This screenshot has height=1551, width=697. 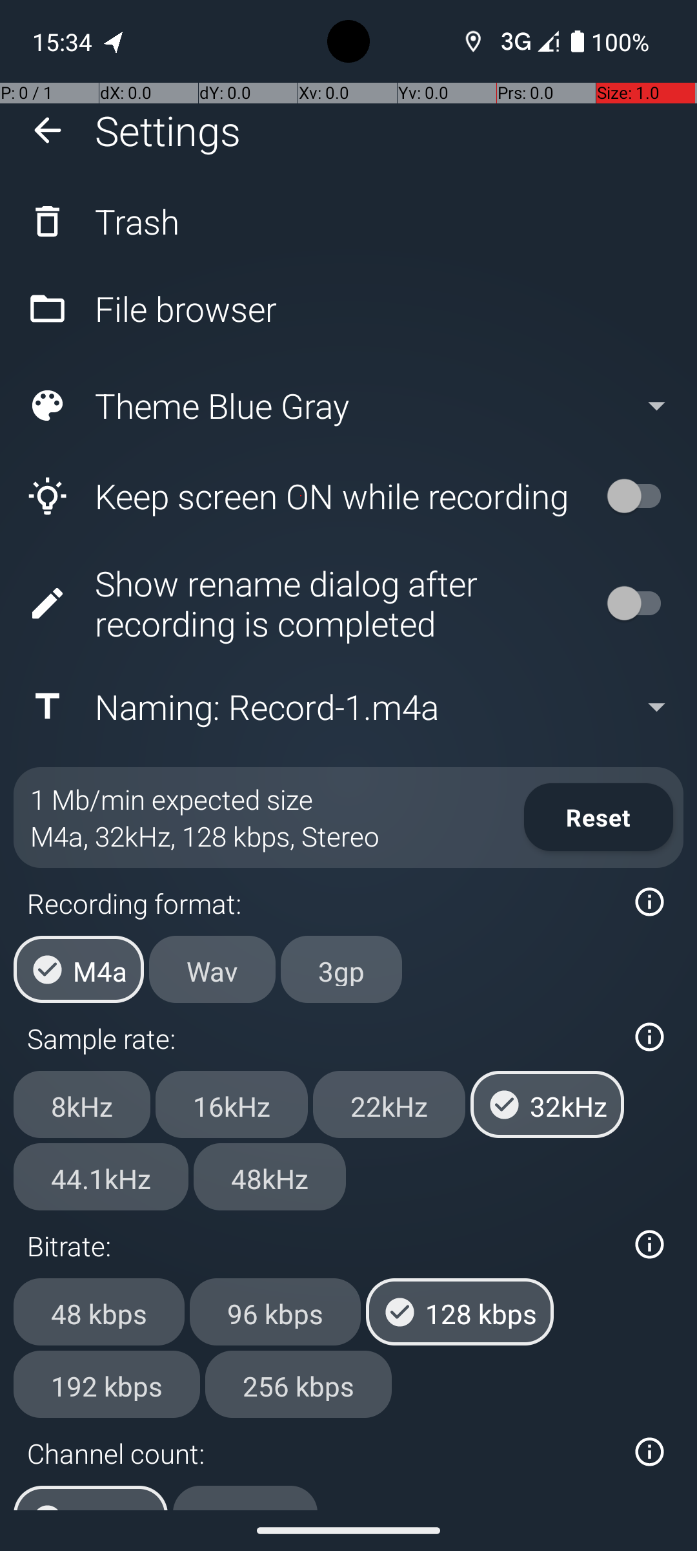 I want to click on File browser, so click(x=348, y=309).